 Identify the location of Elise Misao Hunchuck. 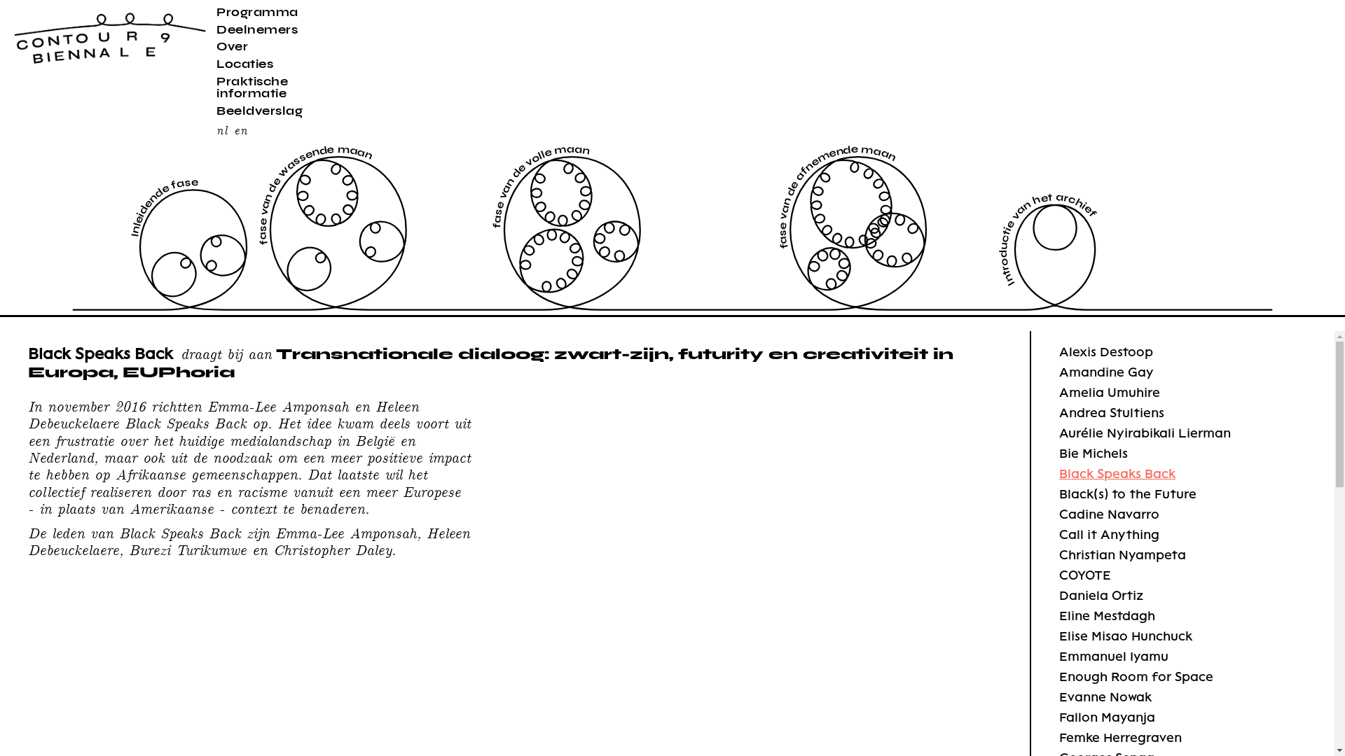
(1126, 636).